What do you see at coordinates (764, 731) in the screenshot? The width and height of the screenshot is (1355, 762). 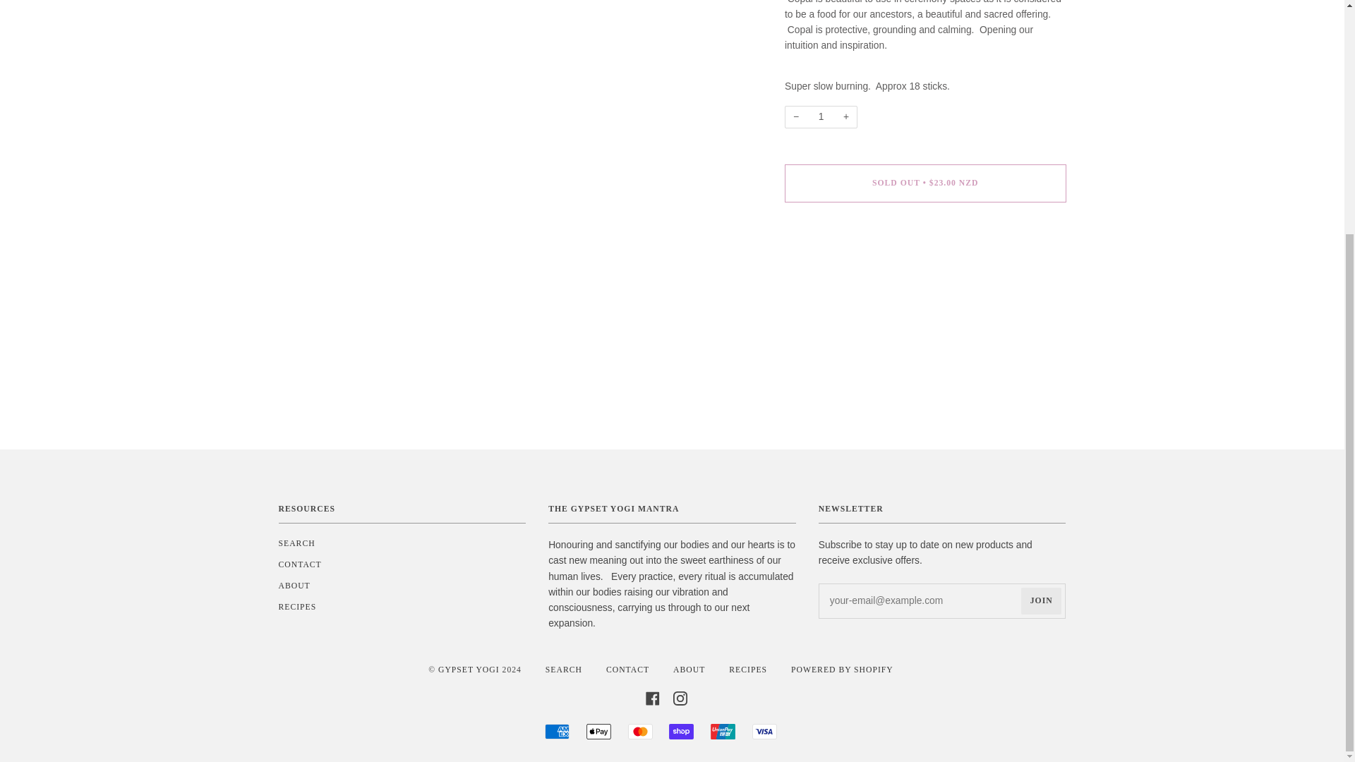 I see `VISA` at bounding box center [764, 731].